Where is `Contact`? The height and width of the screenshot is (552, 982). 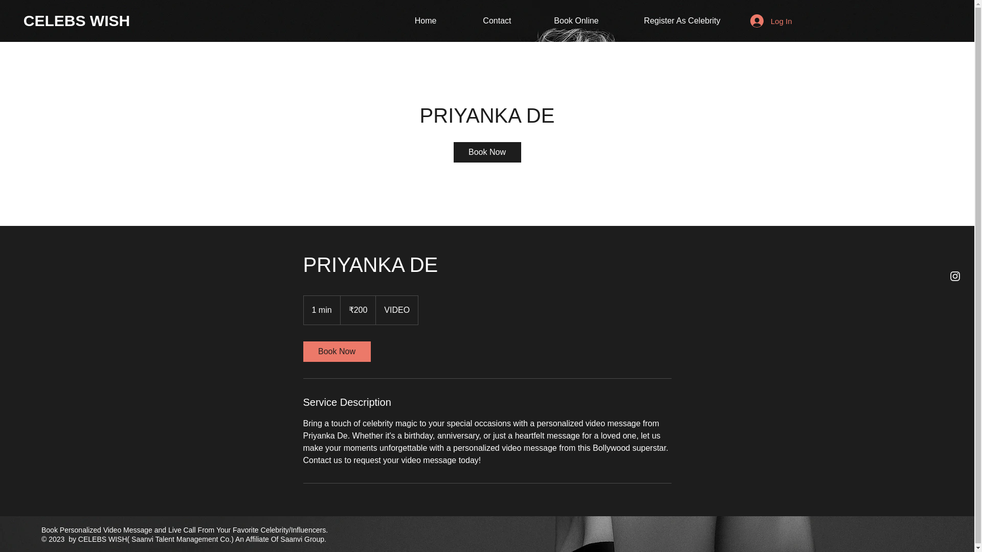 Contact is located at coordinates (481, 20).